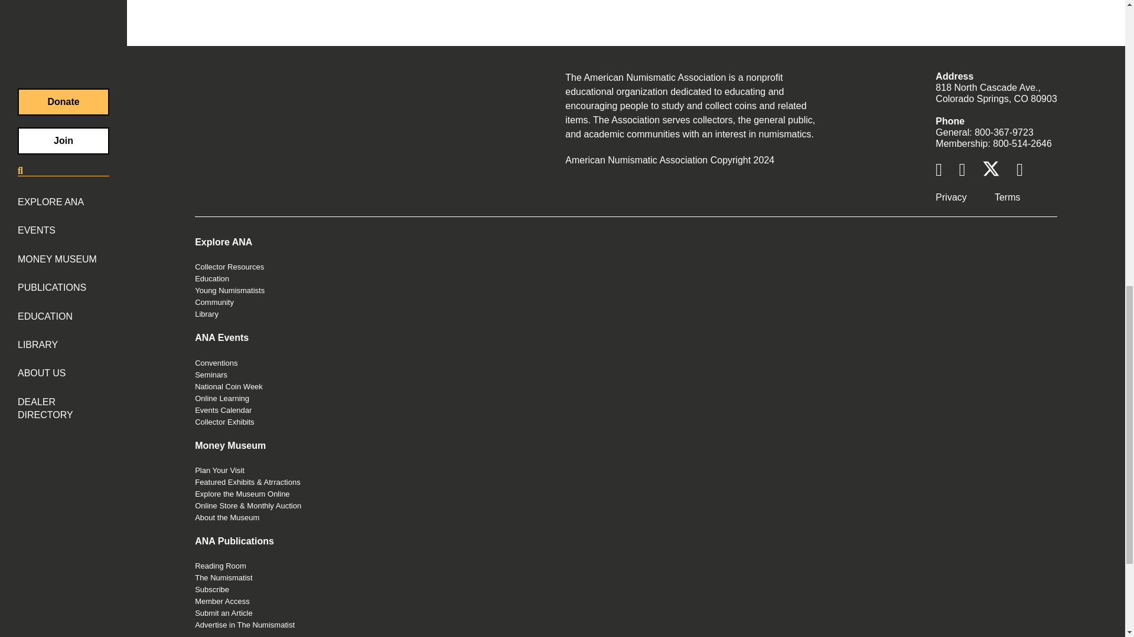 This screenshot has height=637, width=1134. I want to click on Terms, so click(1008, 197).